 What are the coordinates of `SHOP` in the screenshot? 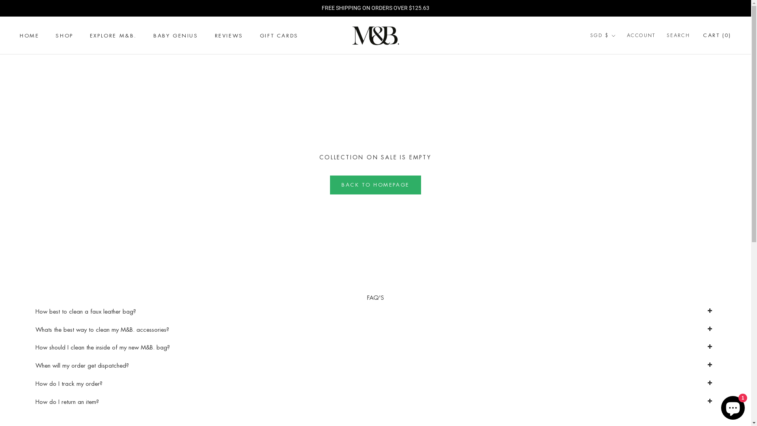 It's located at (64, 35).